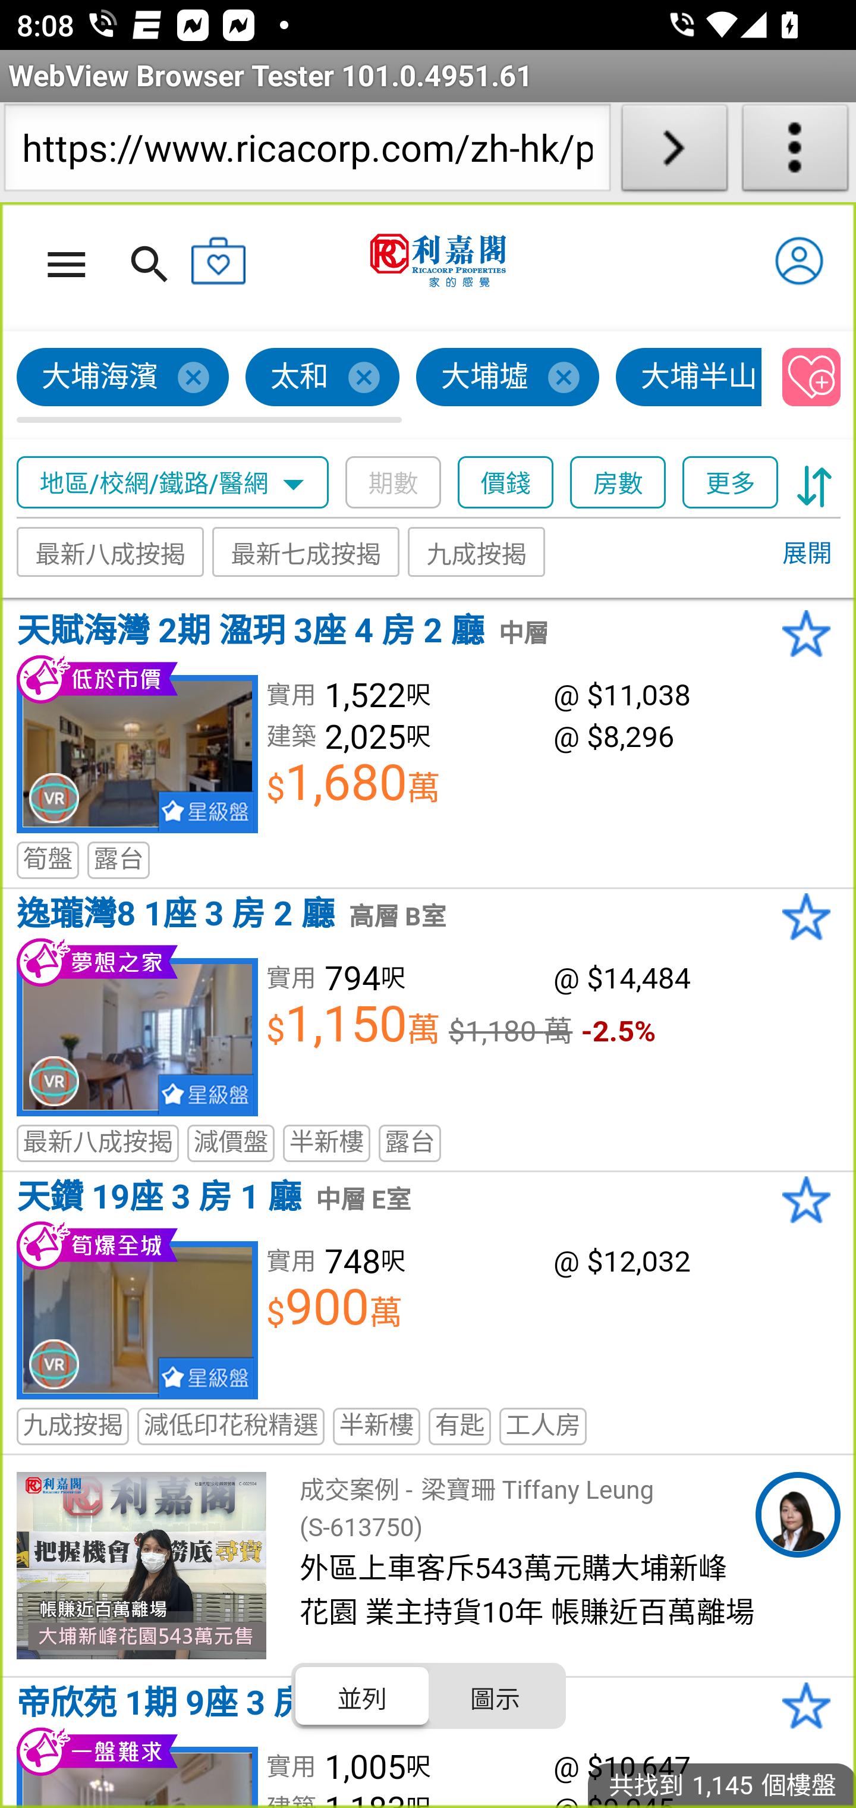  Describe the element at coordinates (111, 552) in the screenshot. I see `最新八成按揭` at that location.